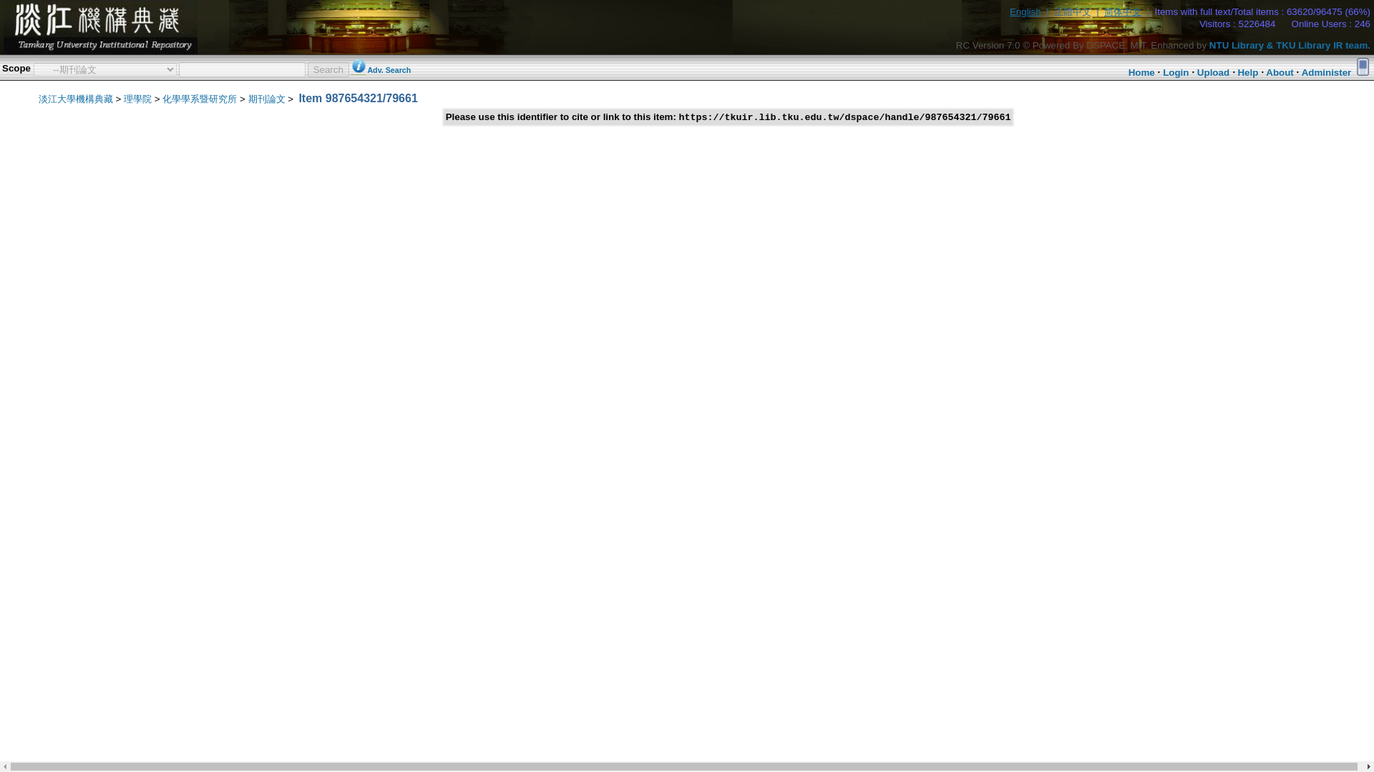  What do you see at coordinates (1026, 11) in the screenshot?
I see `English` at bounding box center [1026, 11].